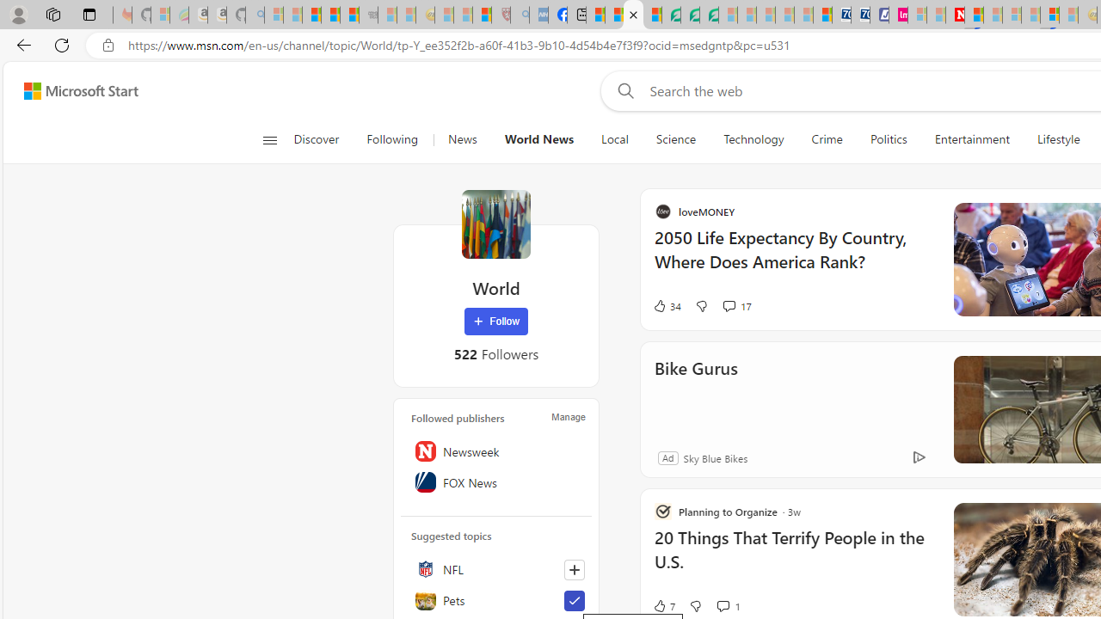 Image resolution: width=1101 pixels, height=619 pixels. I want to click on World, so click(495, 224).